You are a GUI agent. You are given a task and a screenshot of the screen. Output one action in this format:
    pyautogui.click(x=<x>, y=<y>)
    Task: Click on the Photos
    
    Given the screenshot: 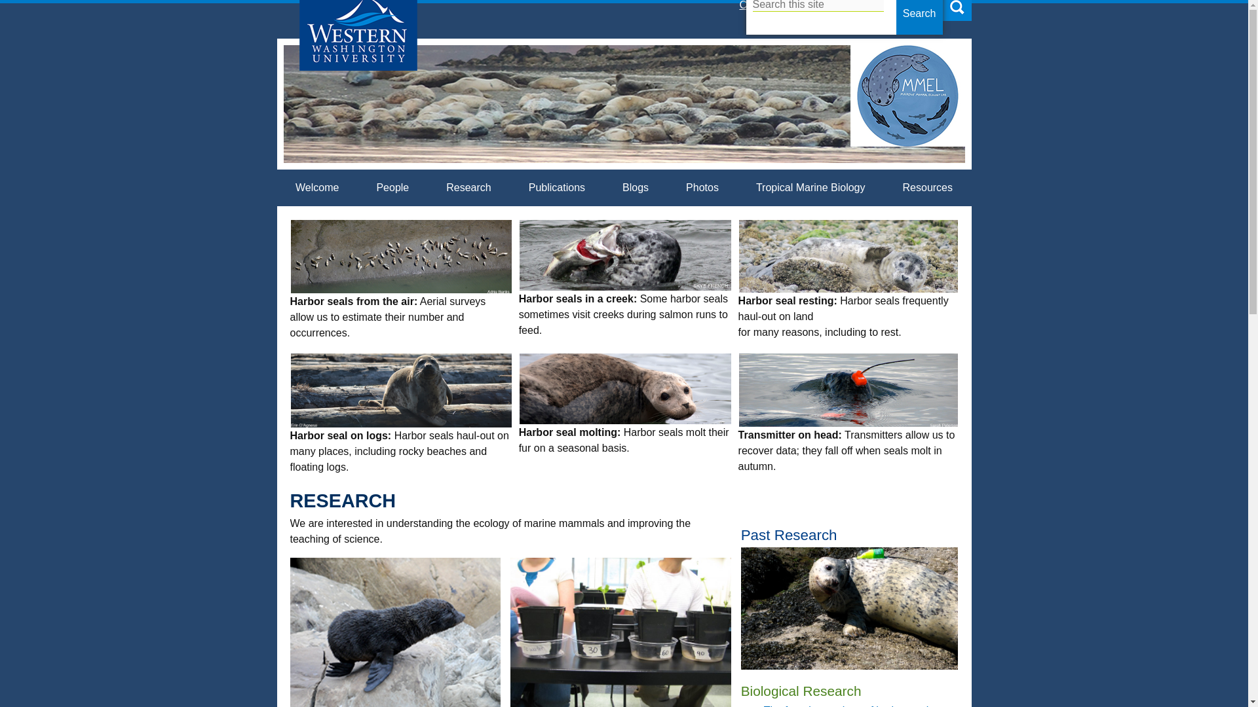 What is the action you would take?
    pyautogui.click(x=702, y=188)
    